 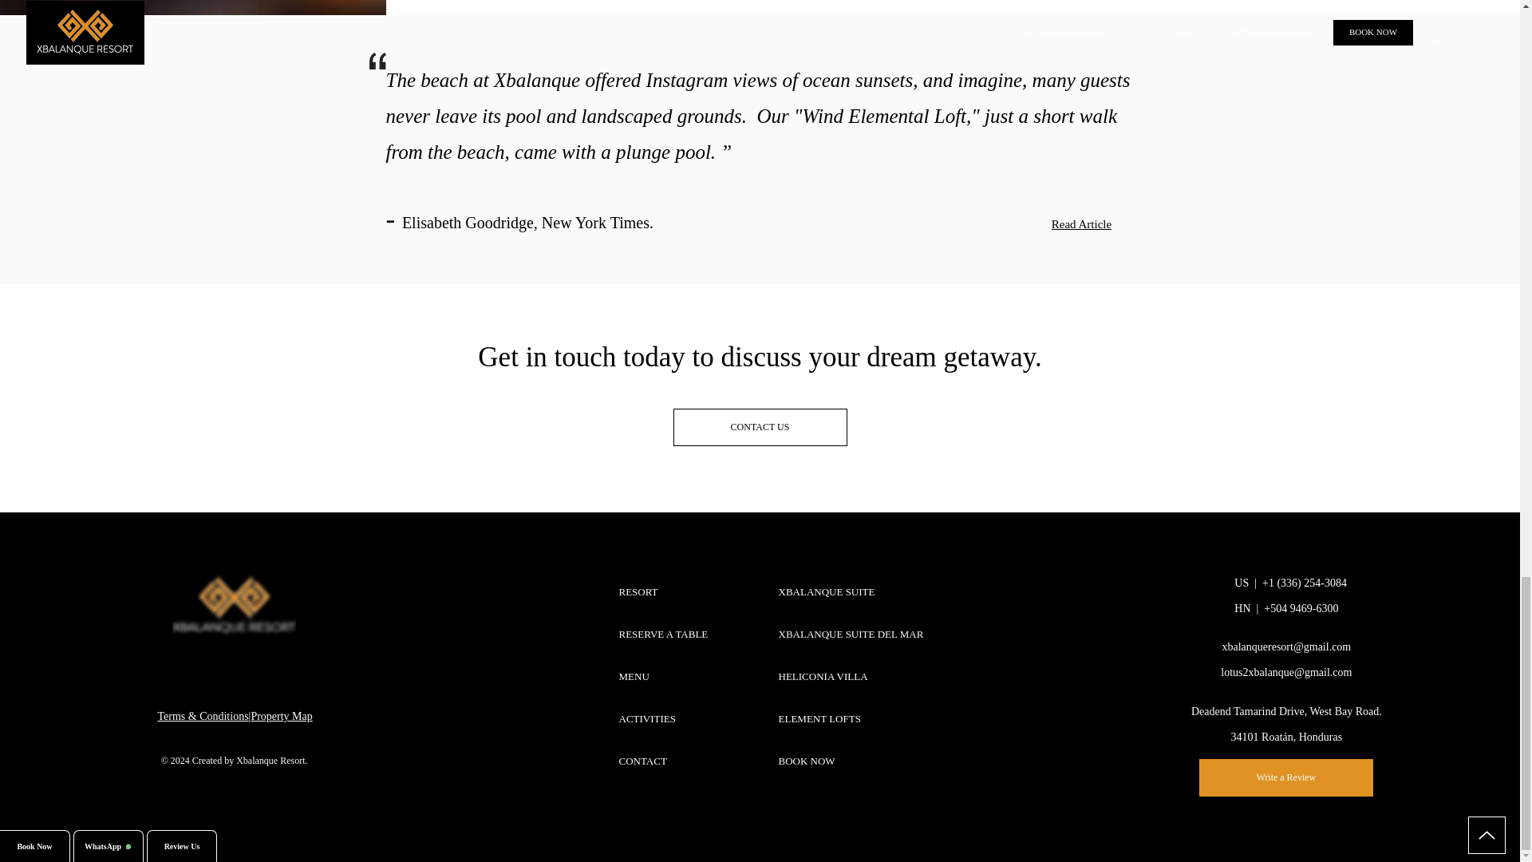 What do you see at coordinates (852, 760) in the screenshot?
I see `BOOK NOW` at bounding box center [852, 760].